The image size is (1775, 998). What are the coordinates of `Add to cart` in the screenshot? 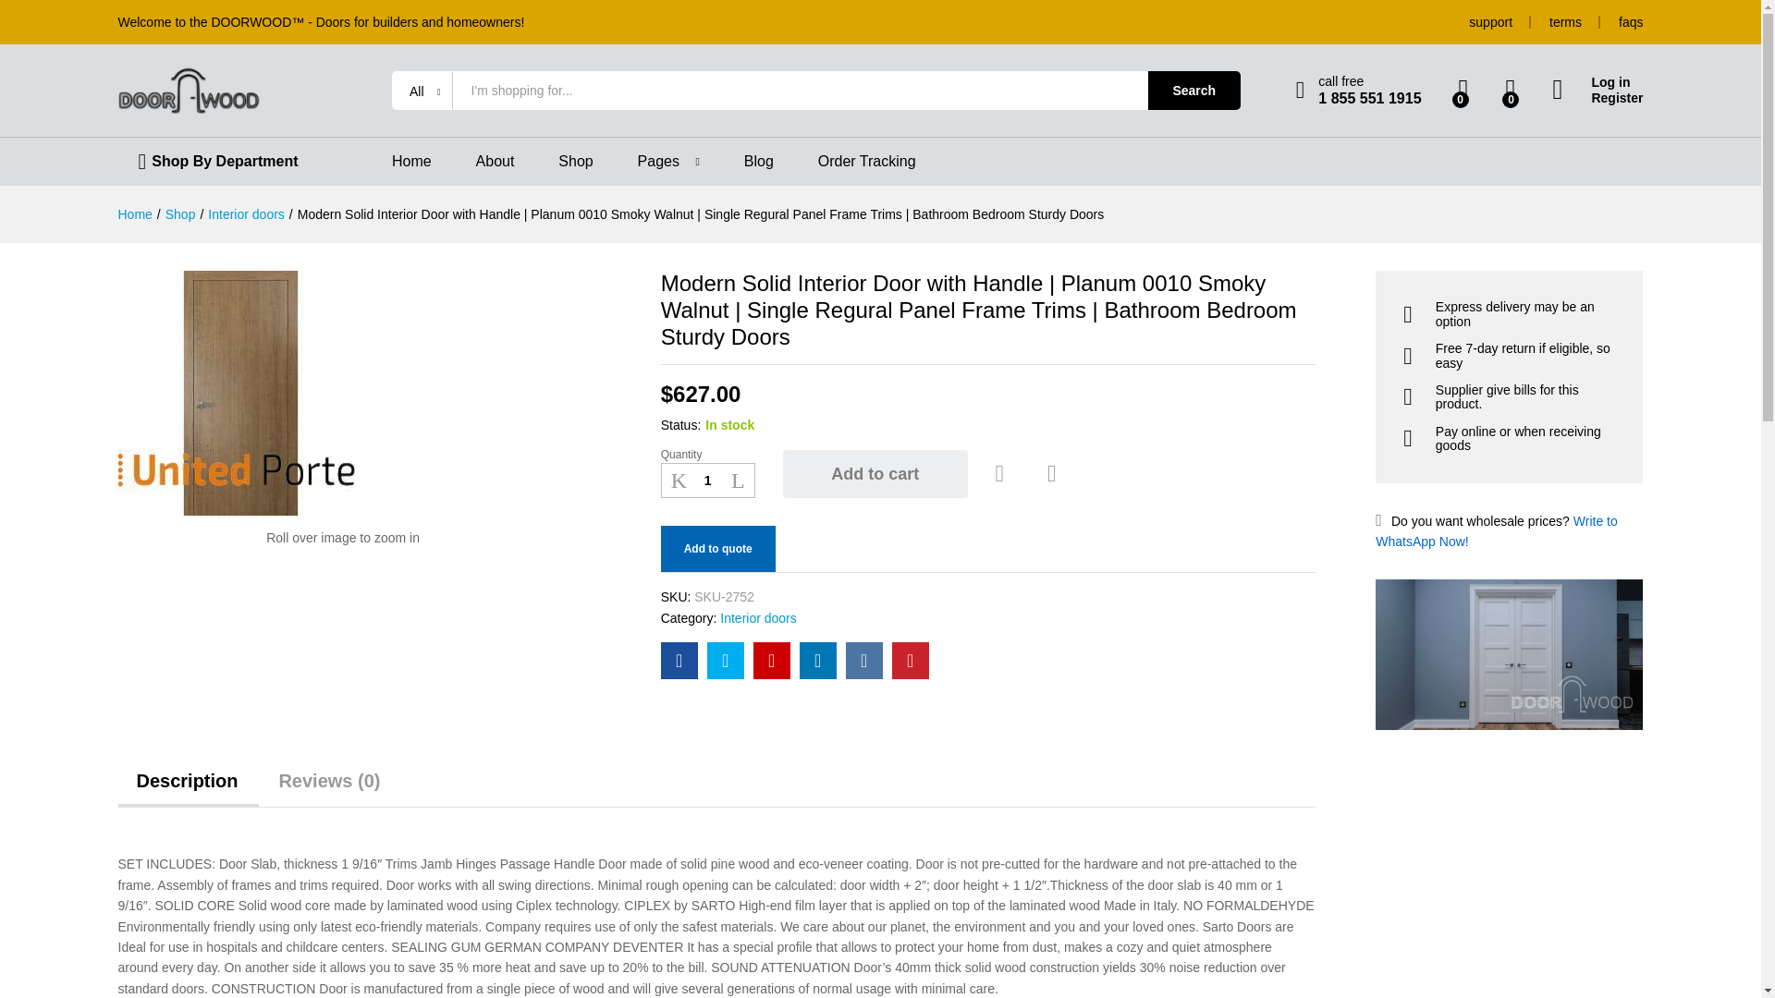 It's located at (875, 473).